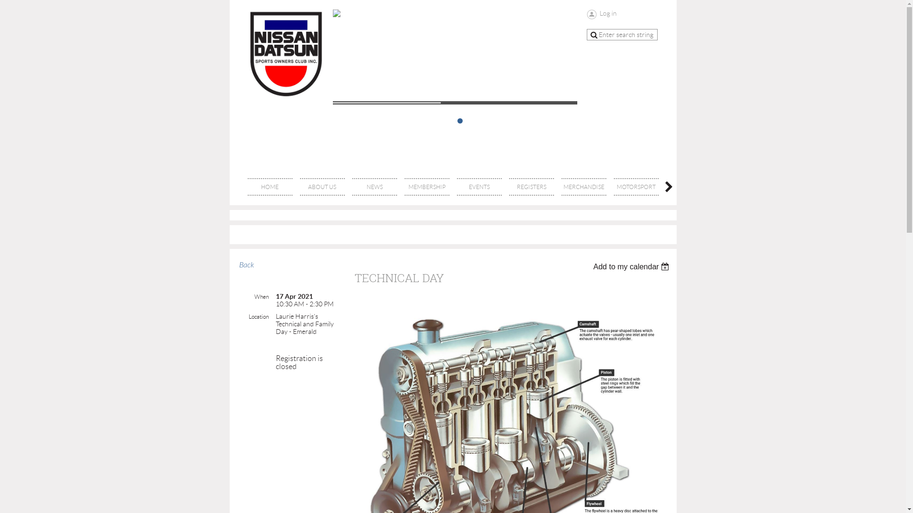 The image size is (913, 513). I want to click on HOME, so click(270, 187).